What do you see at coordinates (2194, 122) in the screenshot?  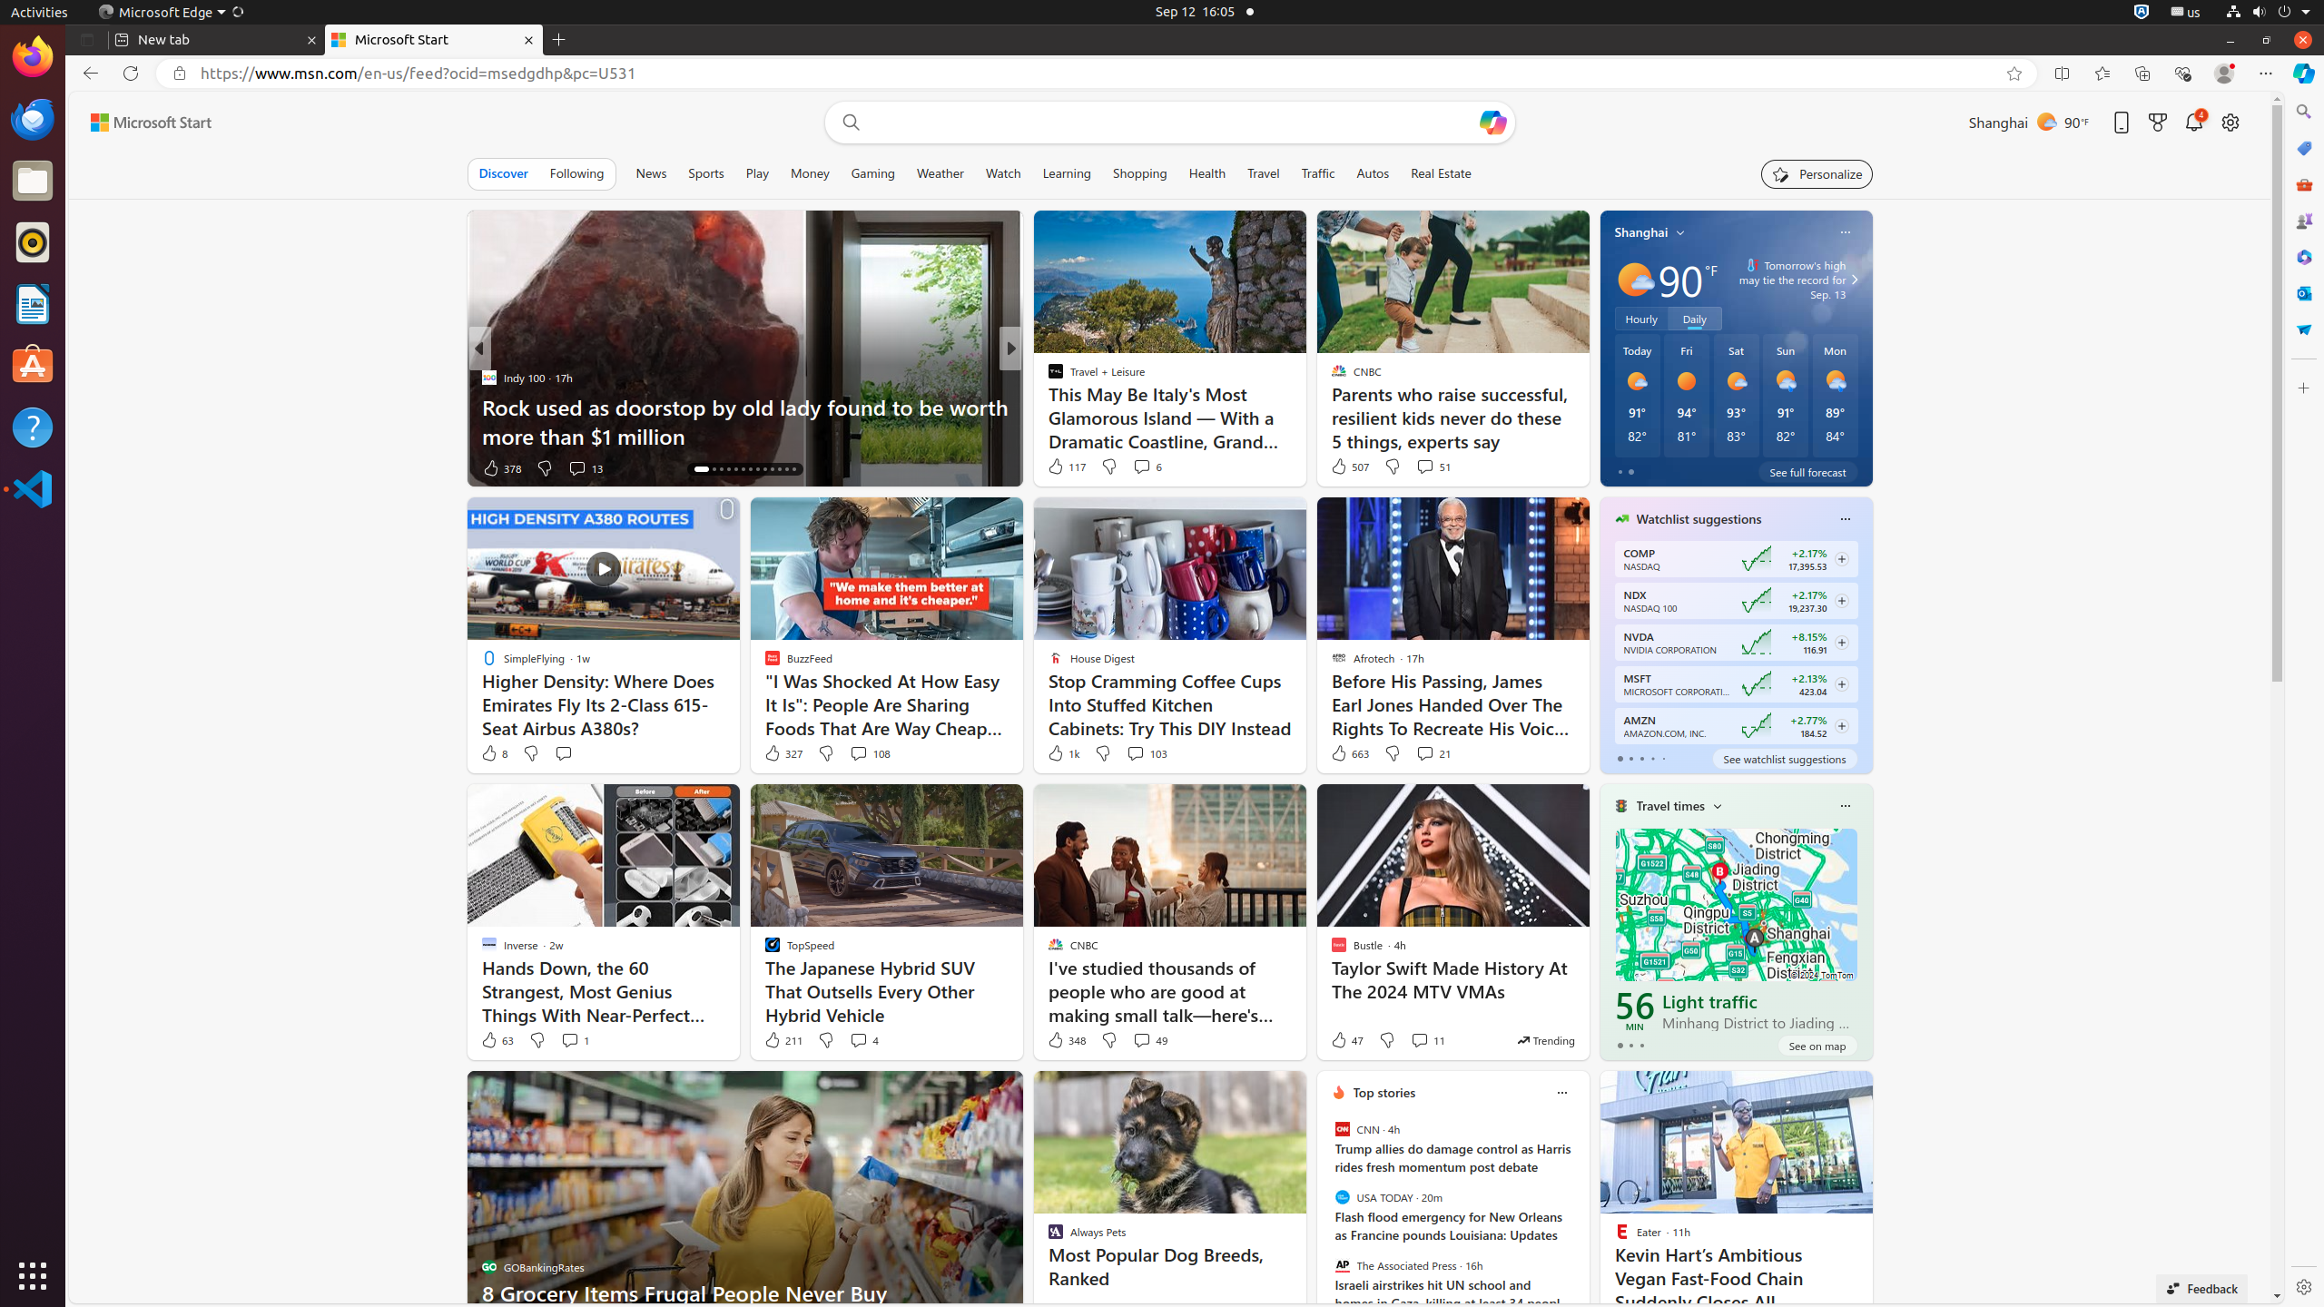 I see `Notifications` at bounding box center [2194, 122].